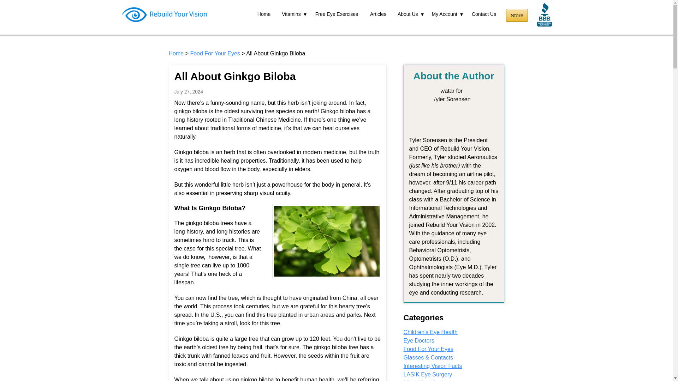  I want to click on Gravatar for Tyler Sorensen, so click(453, 108).